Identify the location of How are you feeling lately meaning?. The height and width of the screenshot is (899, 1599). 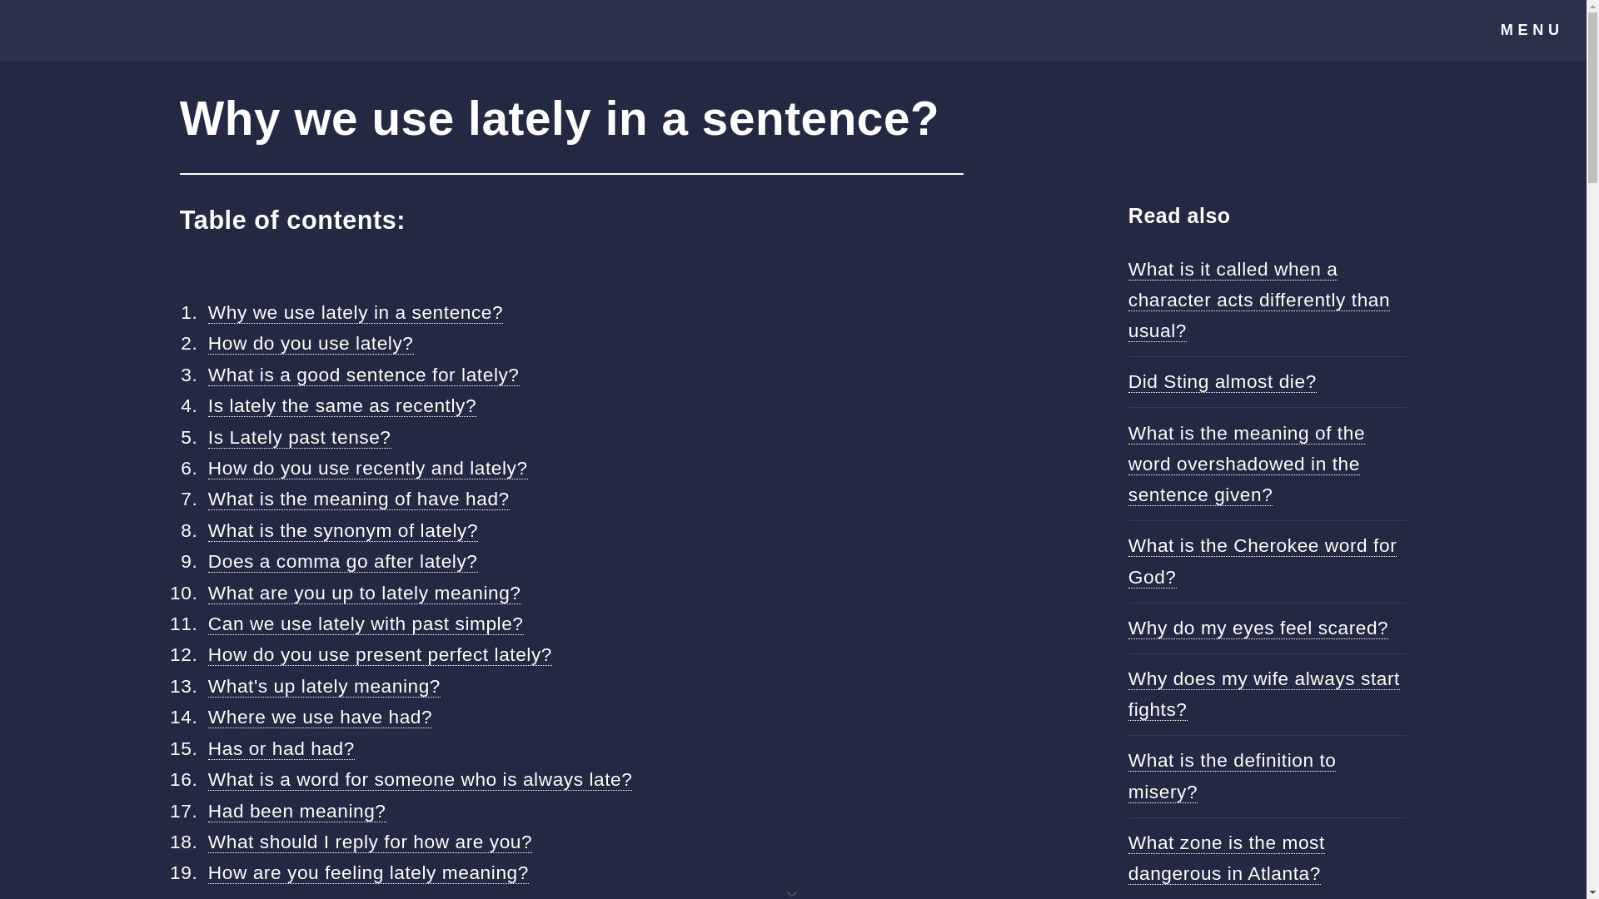
(368, 872).